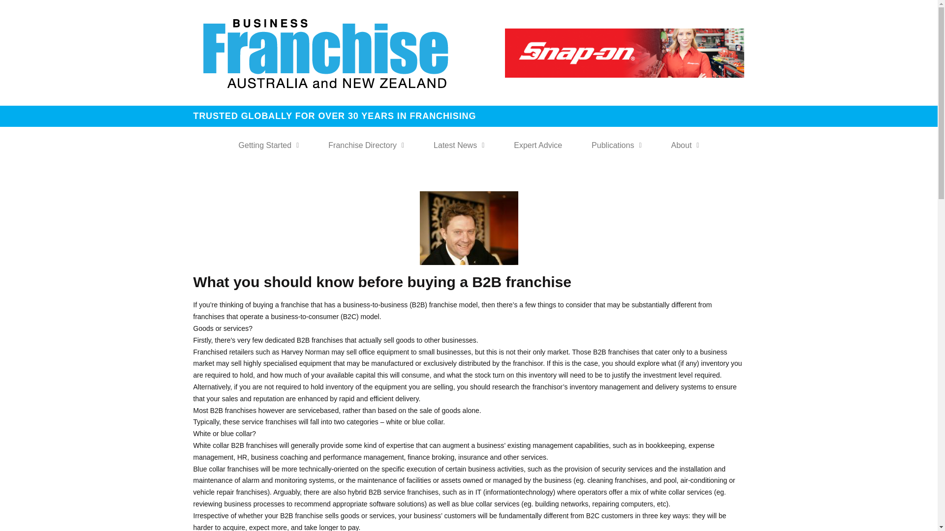 This screenshot has width=945, height=531. What do you see at coordinates (459, 146) in the screenshot?
I see `Latest News` at bounding box center [459, 146].